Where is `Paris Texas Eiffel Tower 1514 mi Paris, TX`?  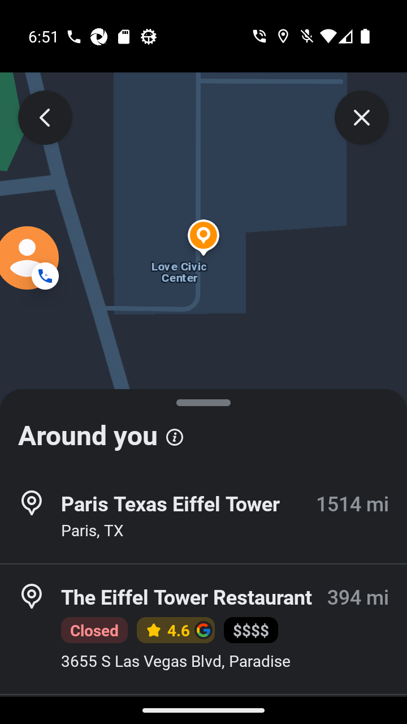 Paris Texas Eiffel Tower 1514 mi Paris, TX is located at coordinates (203, 517).